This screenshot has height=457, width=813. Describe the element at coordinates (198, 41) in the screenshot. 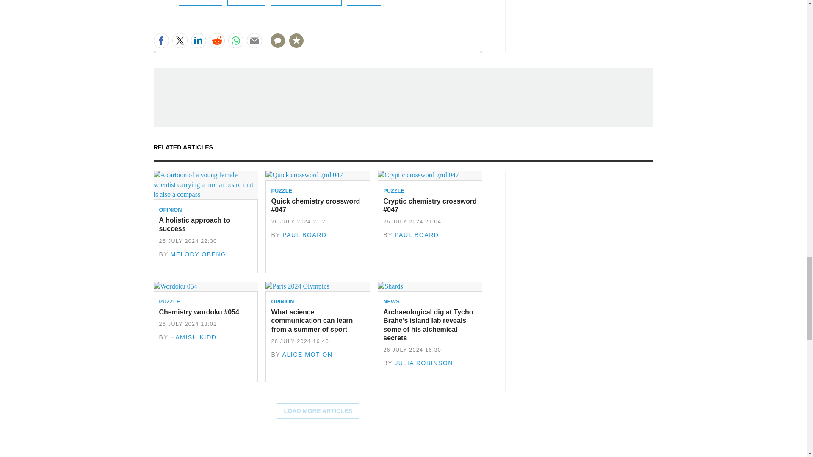

I see `Share this on LinkedIn` at that location.